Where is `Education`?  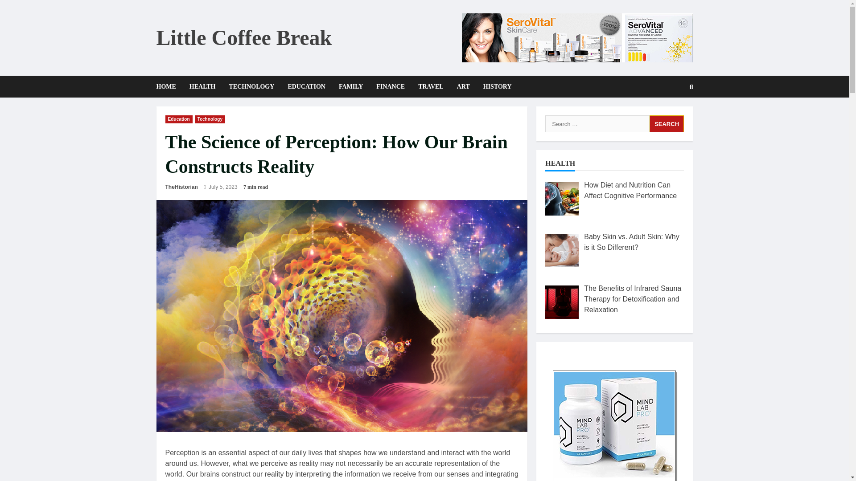
Education is located at coordinates (178, 119).